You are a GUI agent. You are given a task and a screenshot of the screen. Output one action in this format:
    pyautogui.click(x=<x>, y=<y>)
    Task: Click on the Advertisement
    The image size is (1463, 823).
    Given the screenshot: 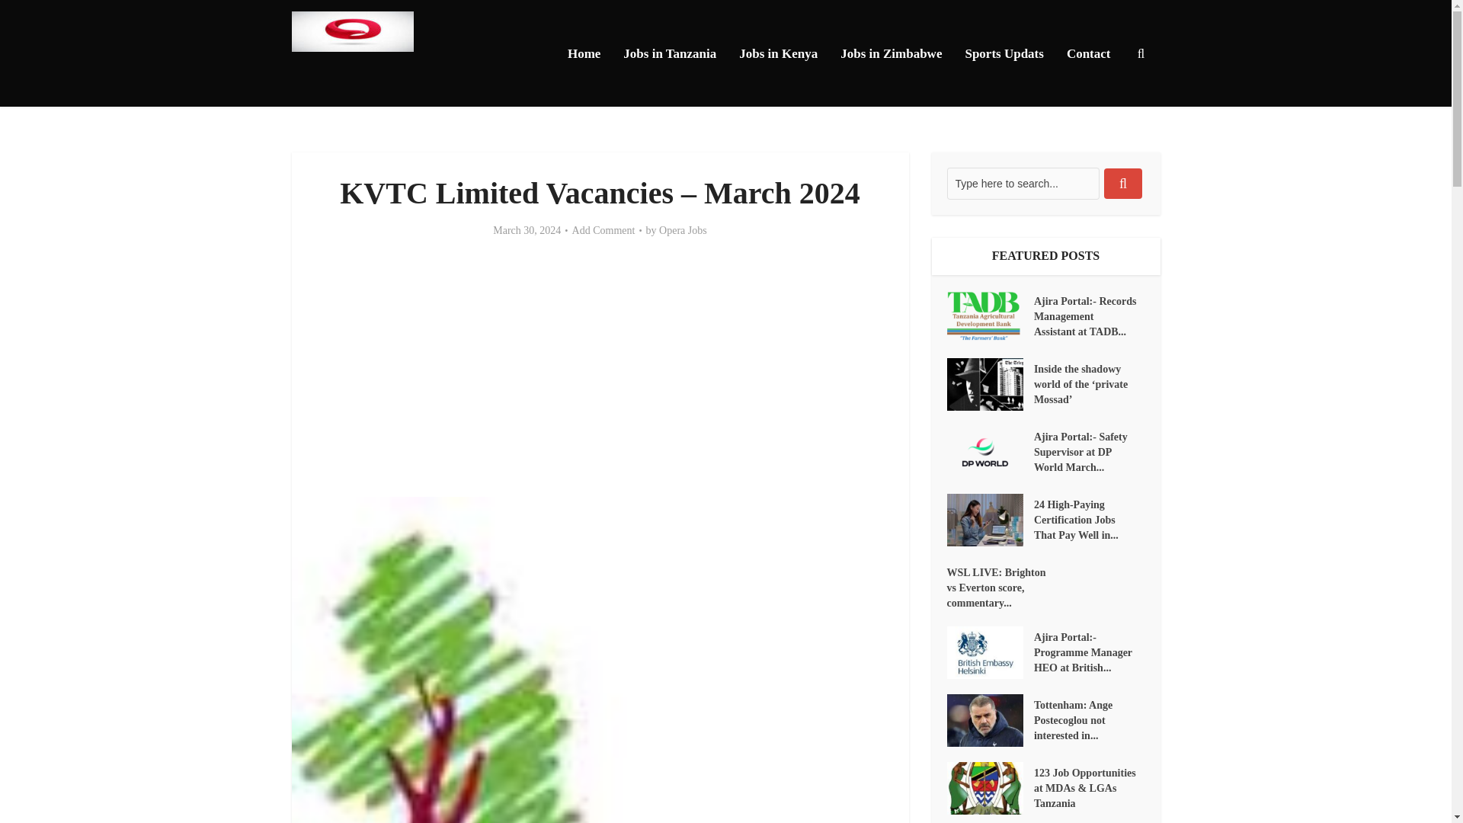 What is the action you would take?
    pyautogui.click(x=600, y=367)
    